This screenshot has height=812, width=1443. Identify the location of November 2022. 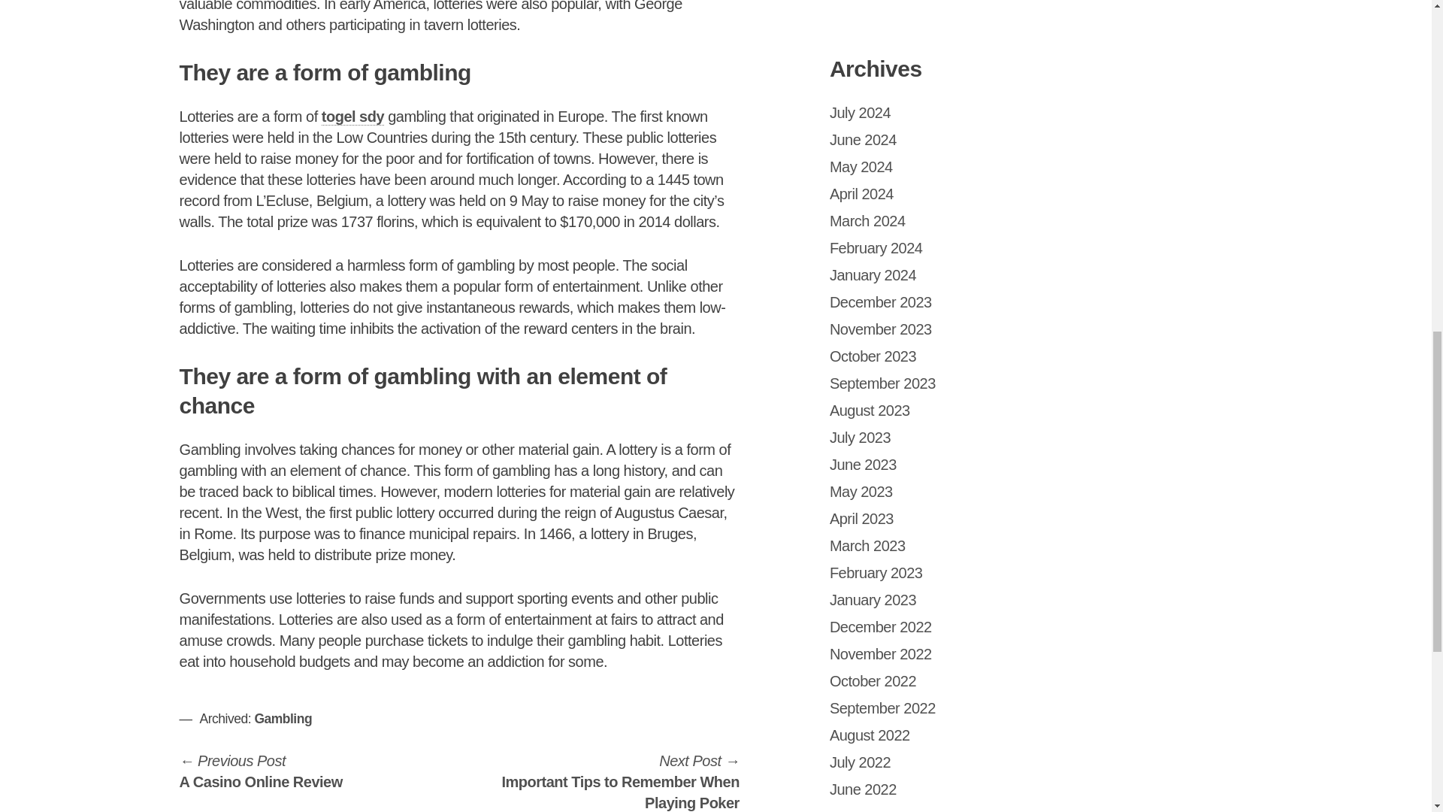
(881, 654).